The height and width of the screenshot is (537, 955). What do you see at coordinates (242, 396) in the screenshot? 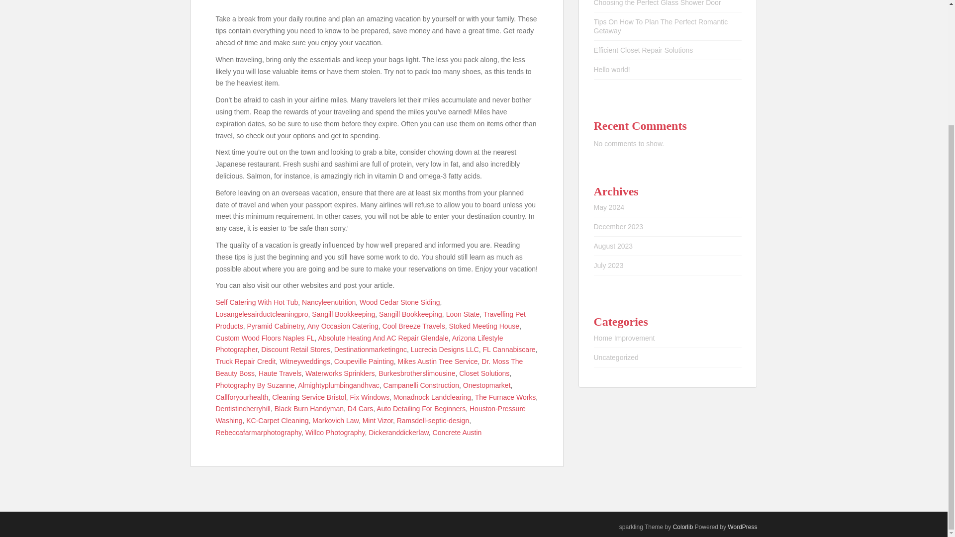
I see `Callforyourhealth` at bounding box center [242, 396].